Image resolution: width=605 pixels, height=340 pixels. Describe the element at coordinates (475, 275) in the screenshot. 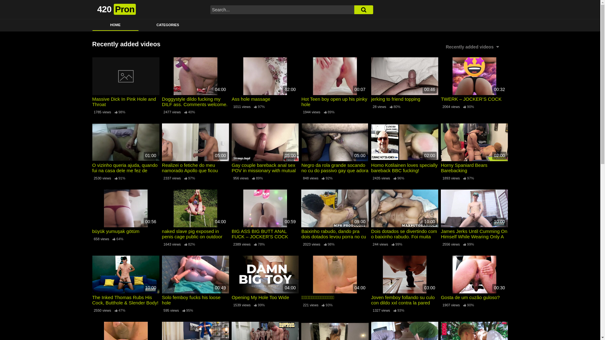

I see `00:30` at that location.